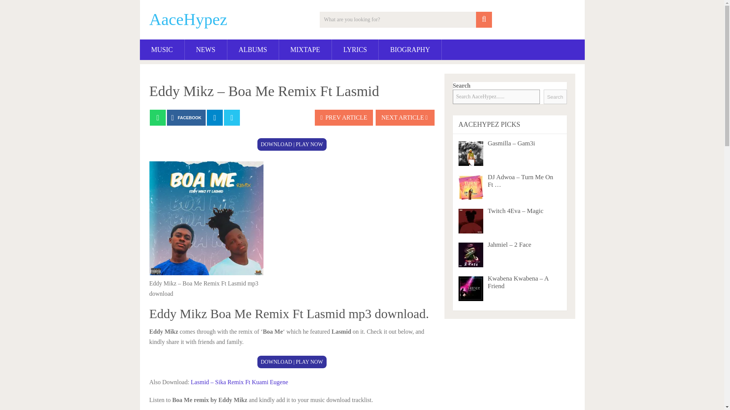  I want to click on NEXT ARTICLE, so click(405, 118).